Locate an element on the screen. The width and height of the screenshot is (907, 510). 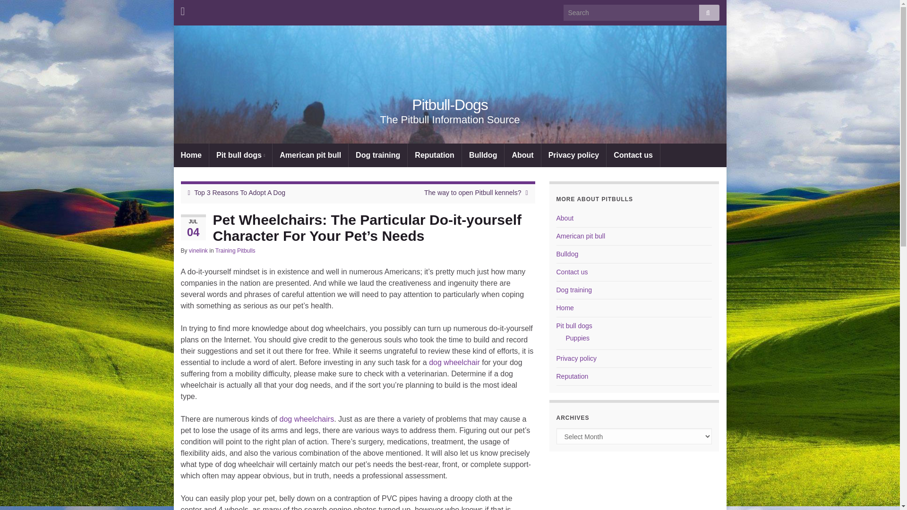
Bulldog is located at coordinates (483, 155).